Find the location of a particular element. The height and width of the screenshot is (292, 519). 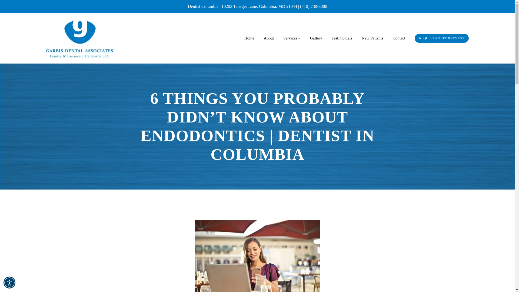

10203 Tanager Lane, Columbia, MD 21044 is located at coordinates (259, 6).